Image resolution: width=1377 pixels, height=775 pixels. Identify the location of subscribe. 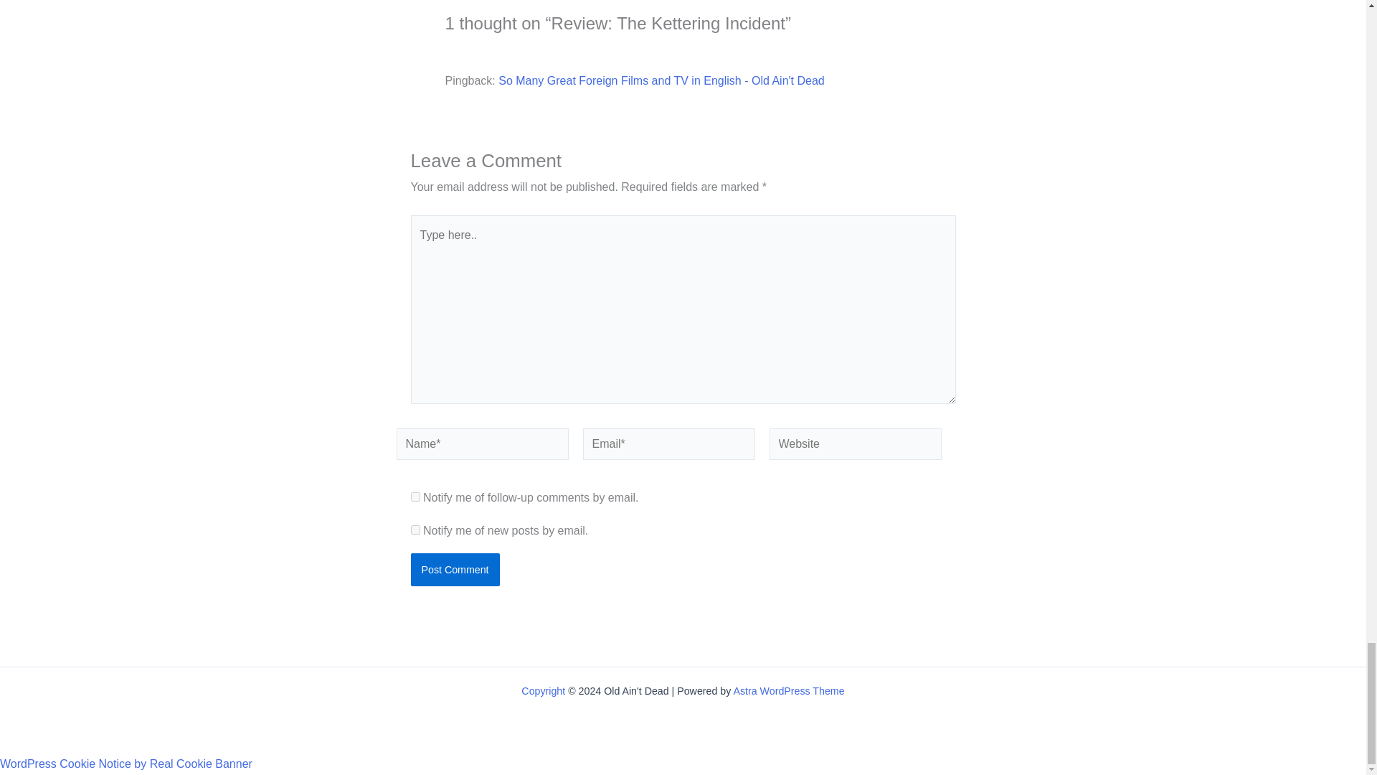
(415, 497).